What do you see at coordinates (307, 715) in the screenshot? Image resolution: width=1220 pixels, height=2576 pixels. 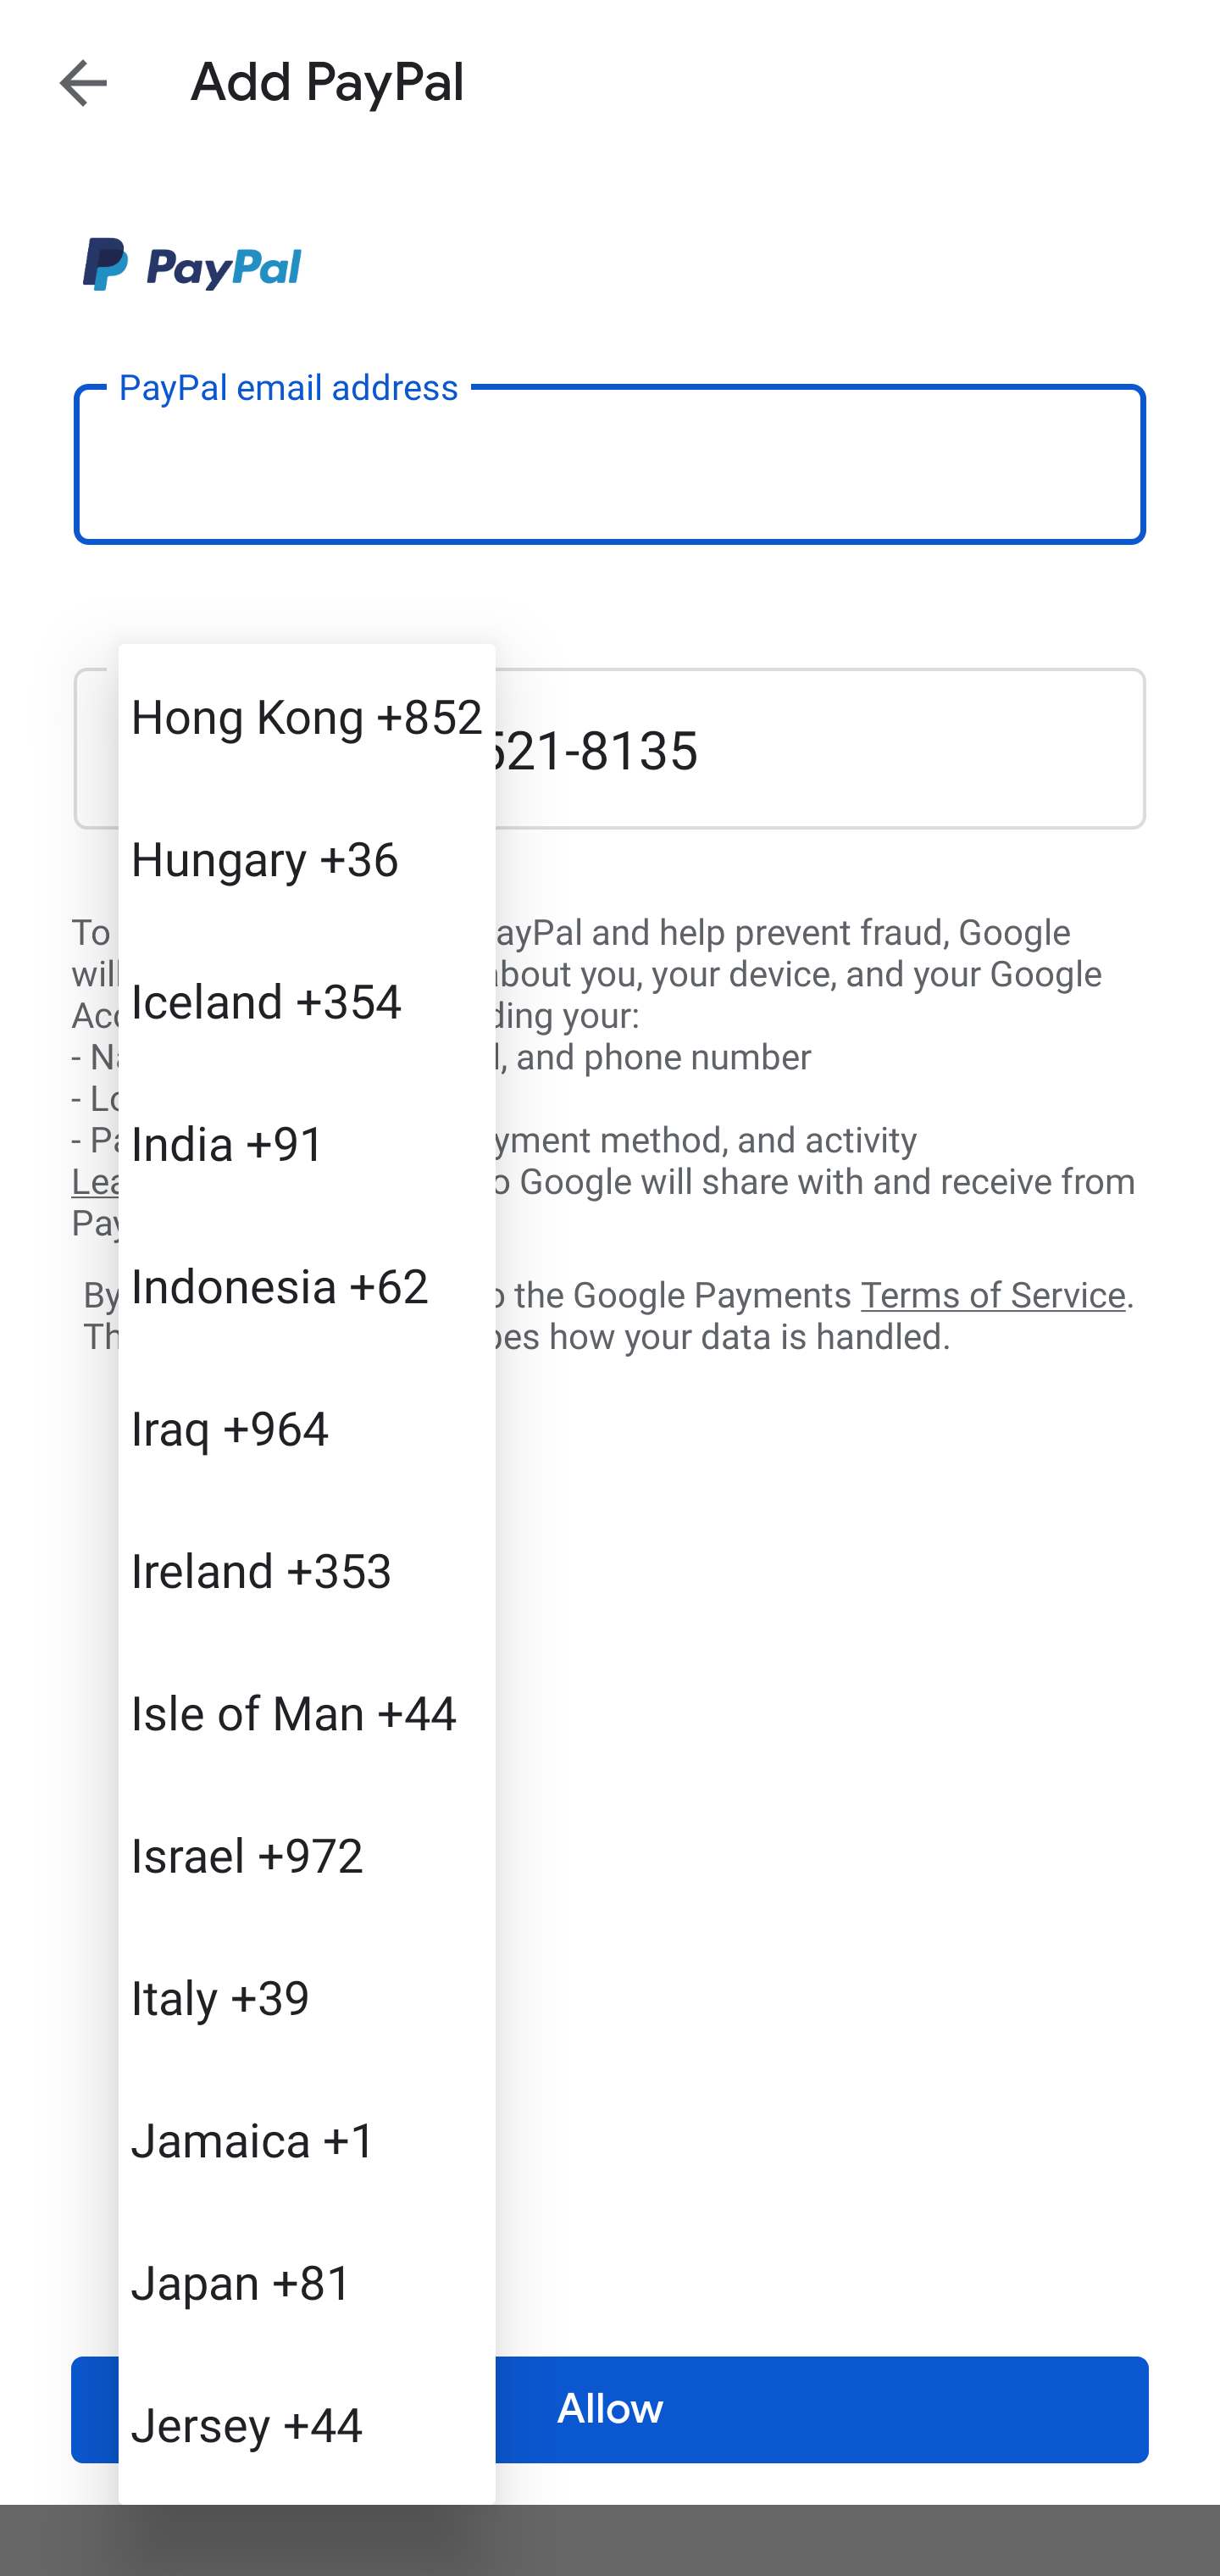 I see `Hong Kong +852` at bounding box center [307, 715].